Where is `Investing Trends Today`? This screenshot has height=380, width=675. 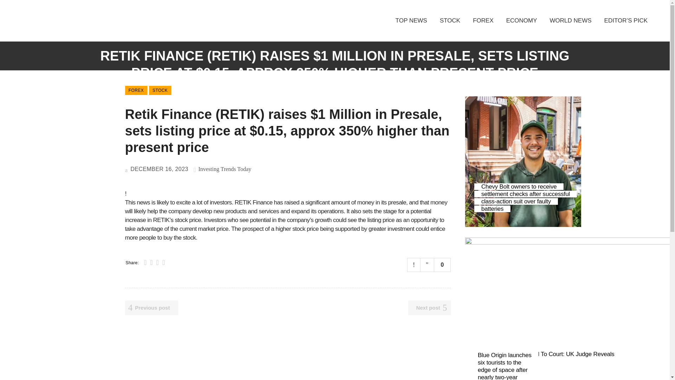
Investing Trends Today is located at coordinates (225, 169).